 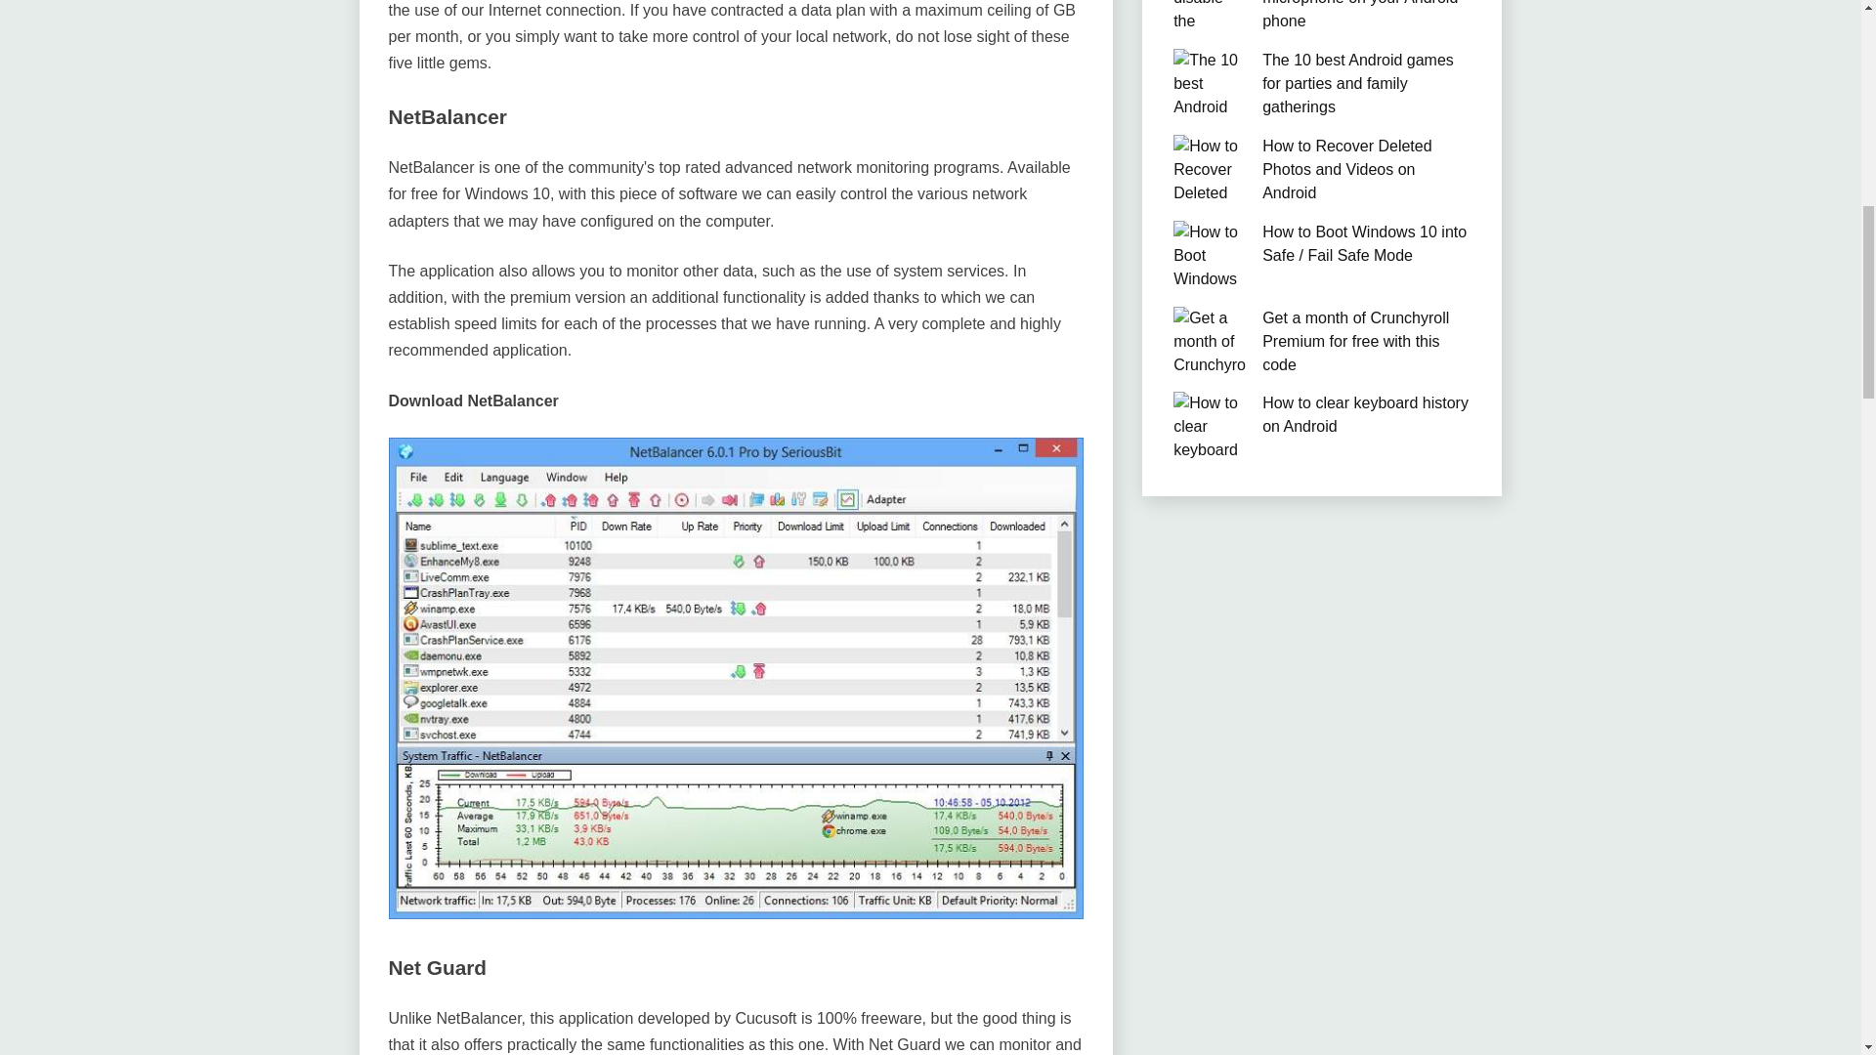 What do you see at coordinates (1346, 170) in the screenshot?
I see `How to Recover Deleted Photos and Videos on Android` at bounding box center [1346, 170].